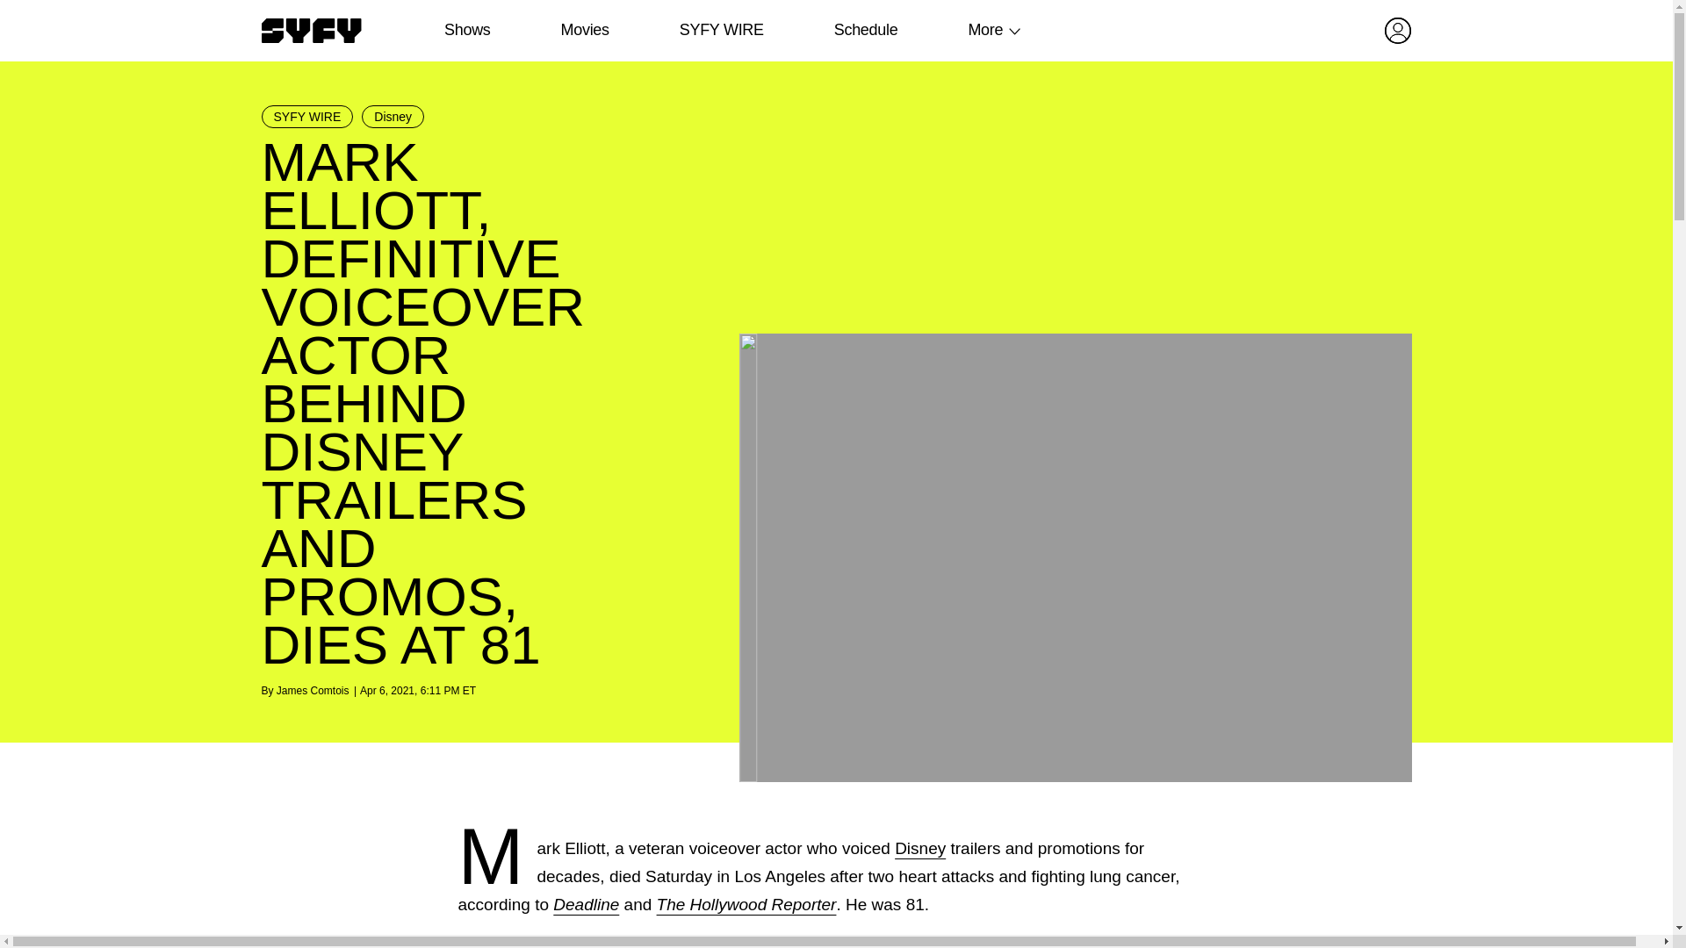 This screenshot has width=1686, height=948. Describe the element at coordinates (467, 30) in the screenshot. I see `Shows` at that location.